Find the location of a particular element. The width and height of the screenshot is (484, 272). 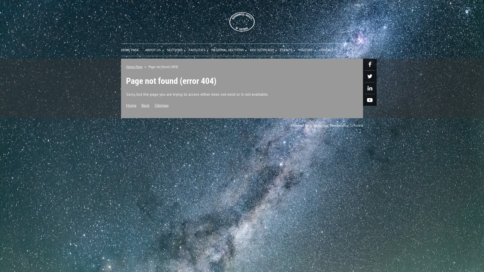

Twitter is located at coordinates (370, 76).